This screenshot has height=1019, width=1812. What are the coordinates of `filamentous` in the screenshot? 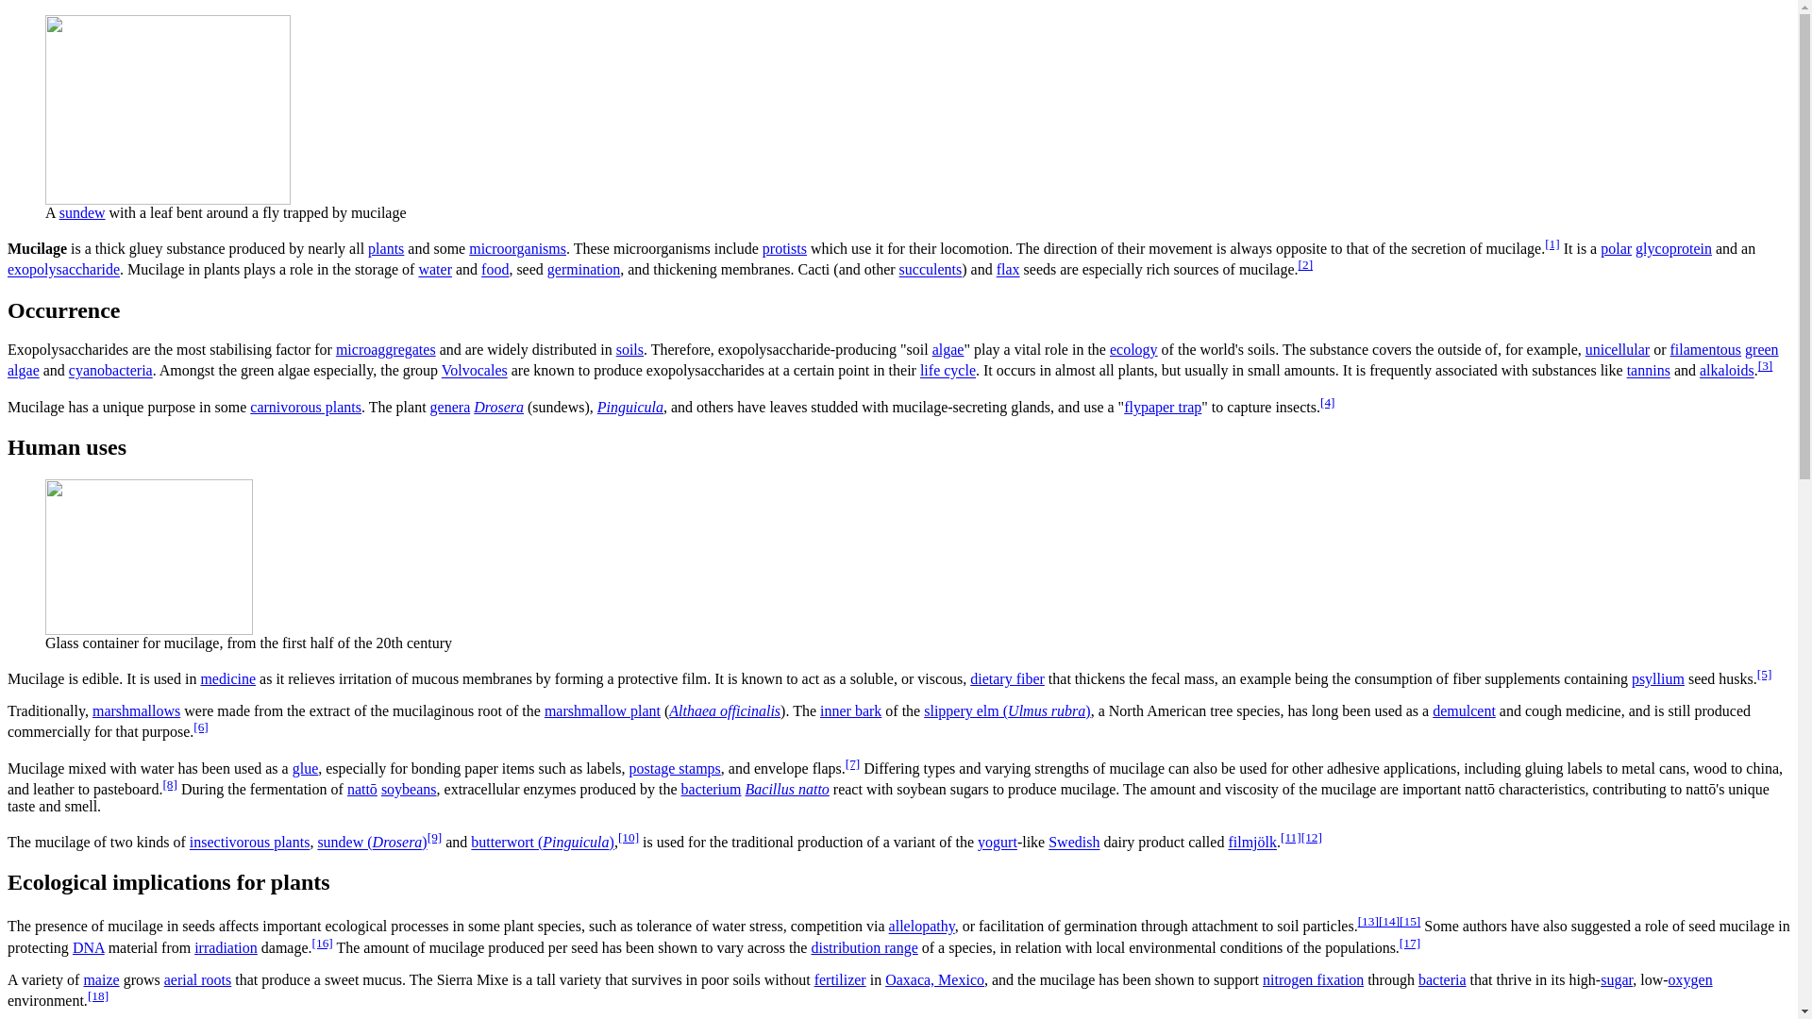 It's located at (1706, 349).